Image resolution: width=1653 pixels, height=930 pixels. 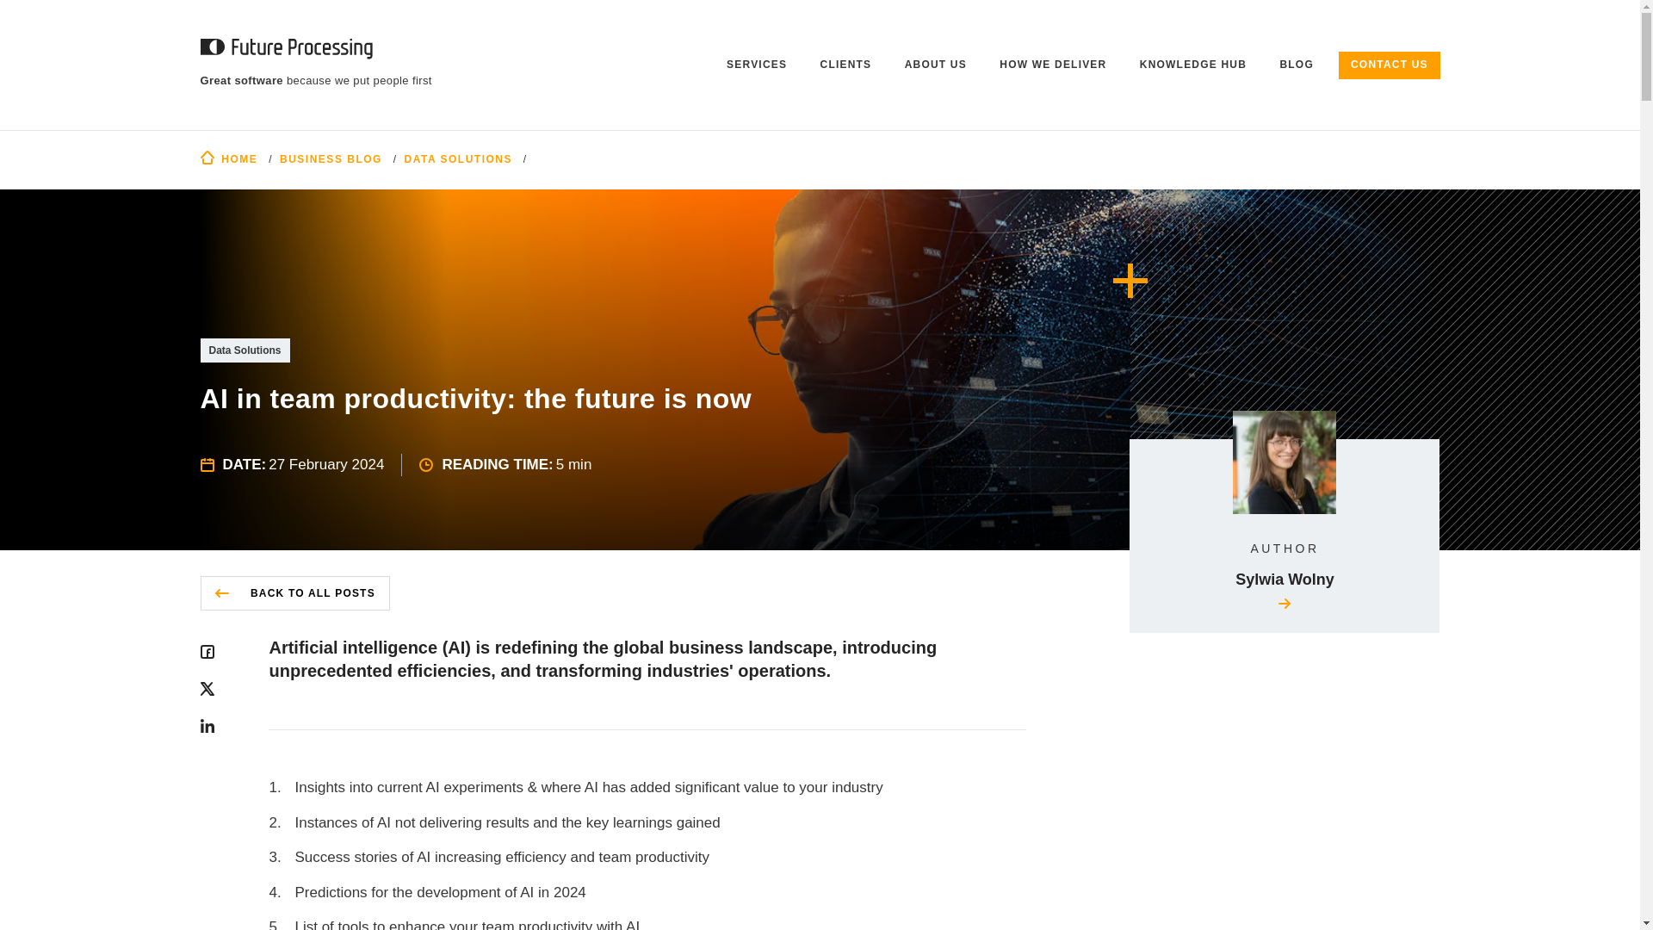 What do you see at coordinates (1054, 65) in the screenshot?
I see `HOW WE DELIVER` at bounding box center [1054, 65].